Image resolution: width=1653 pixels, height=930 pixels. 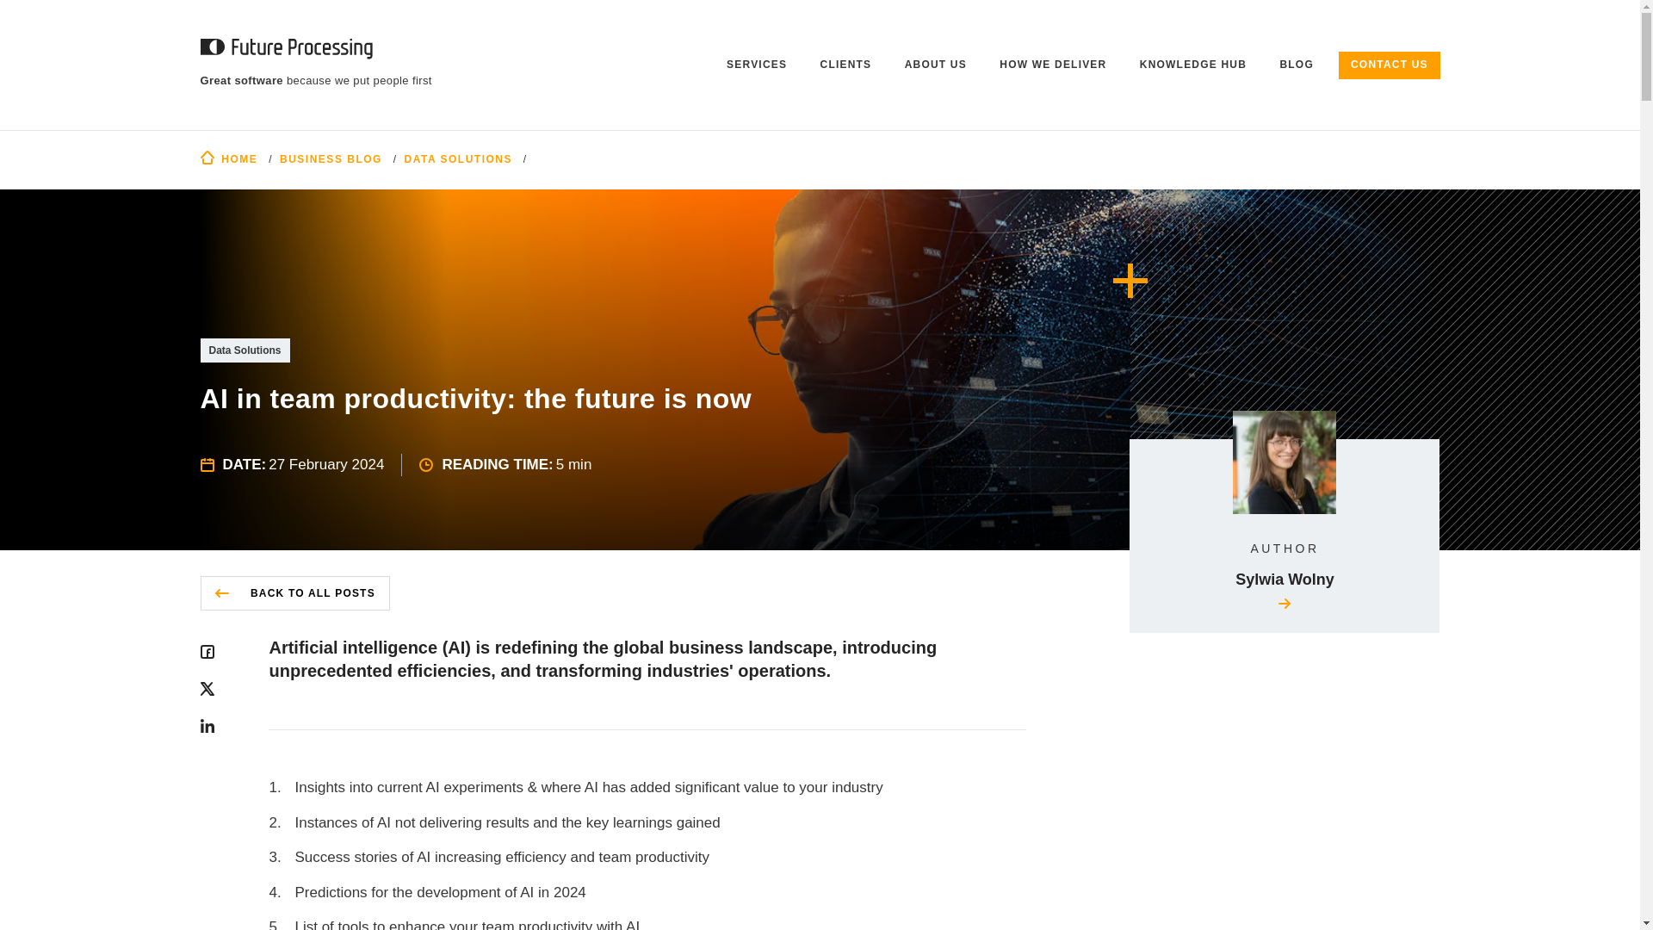 What do you see at coordinates (1054, 65) in the screenshot?
I see `HOW WE DELIVER` at bounding box center [1054, 65].